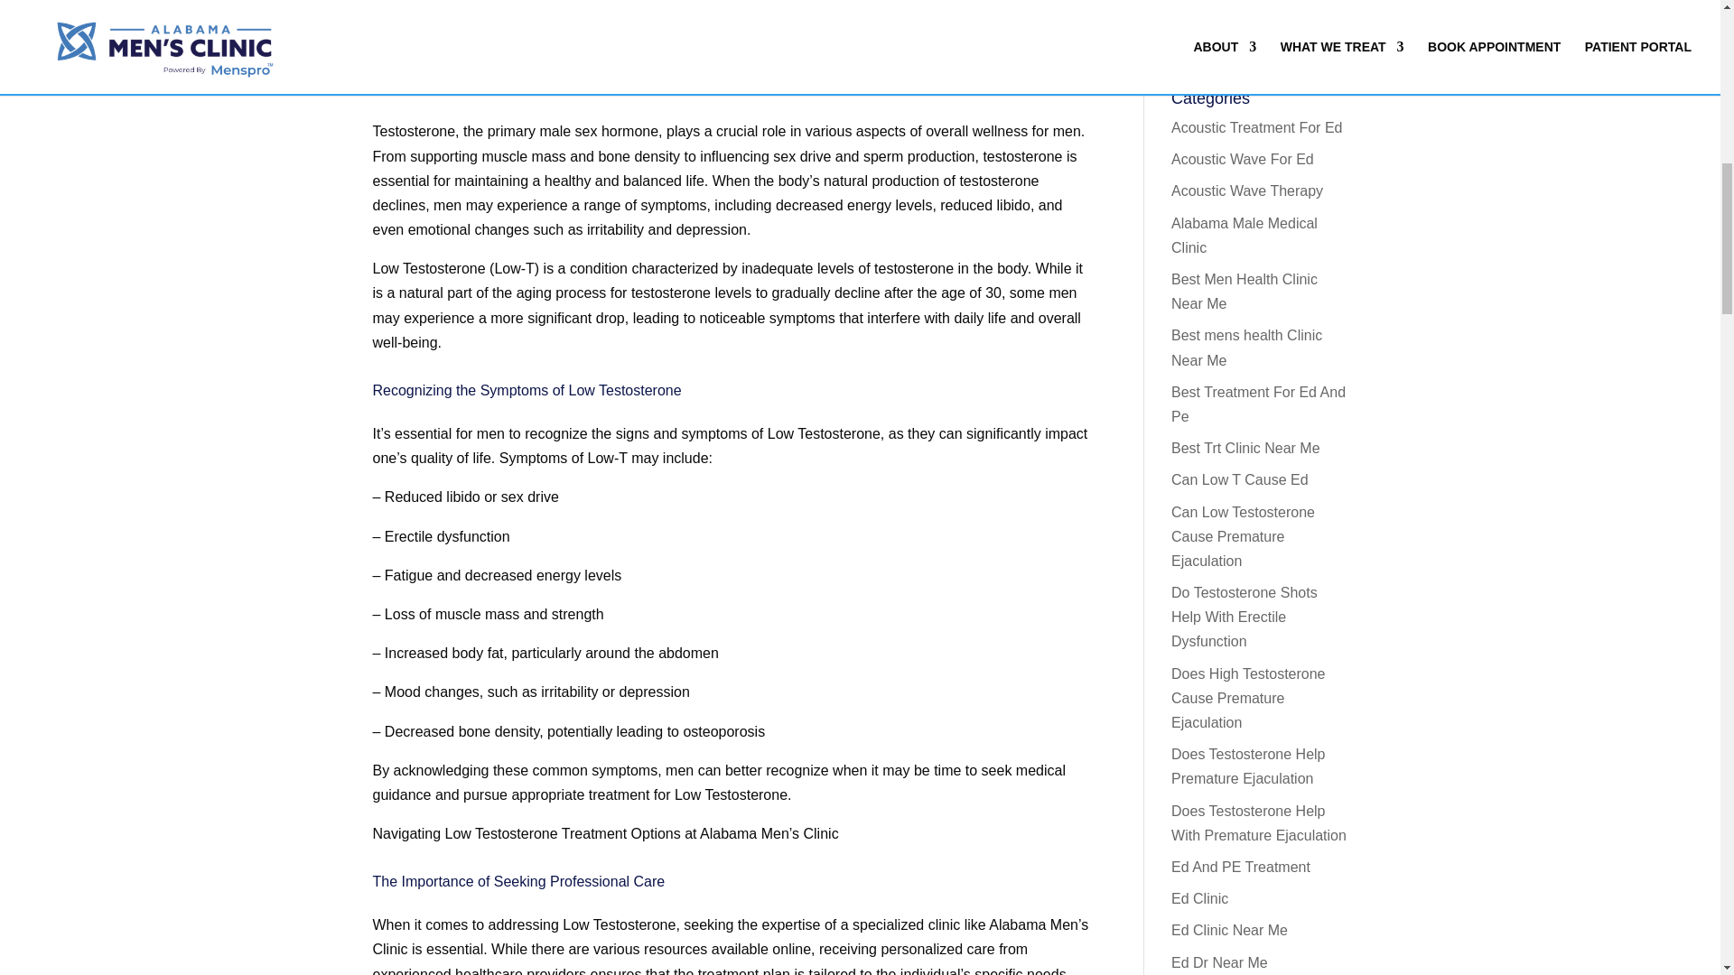  I want to click on Best mens health Clinic Near Me, so click(1246, 347).